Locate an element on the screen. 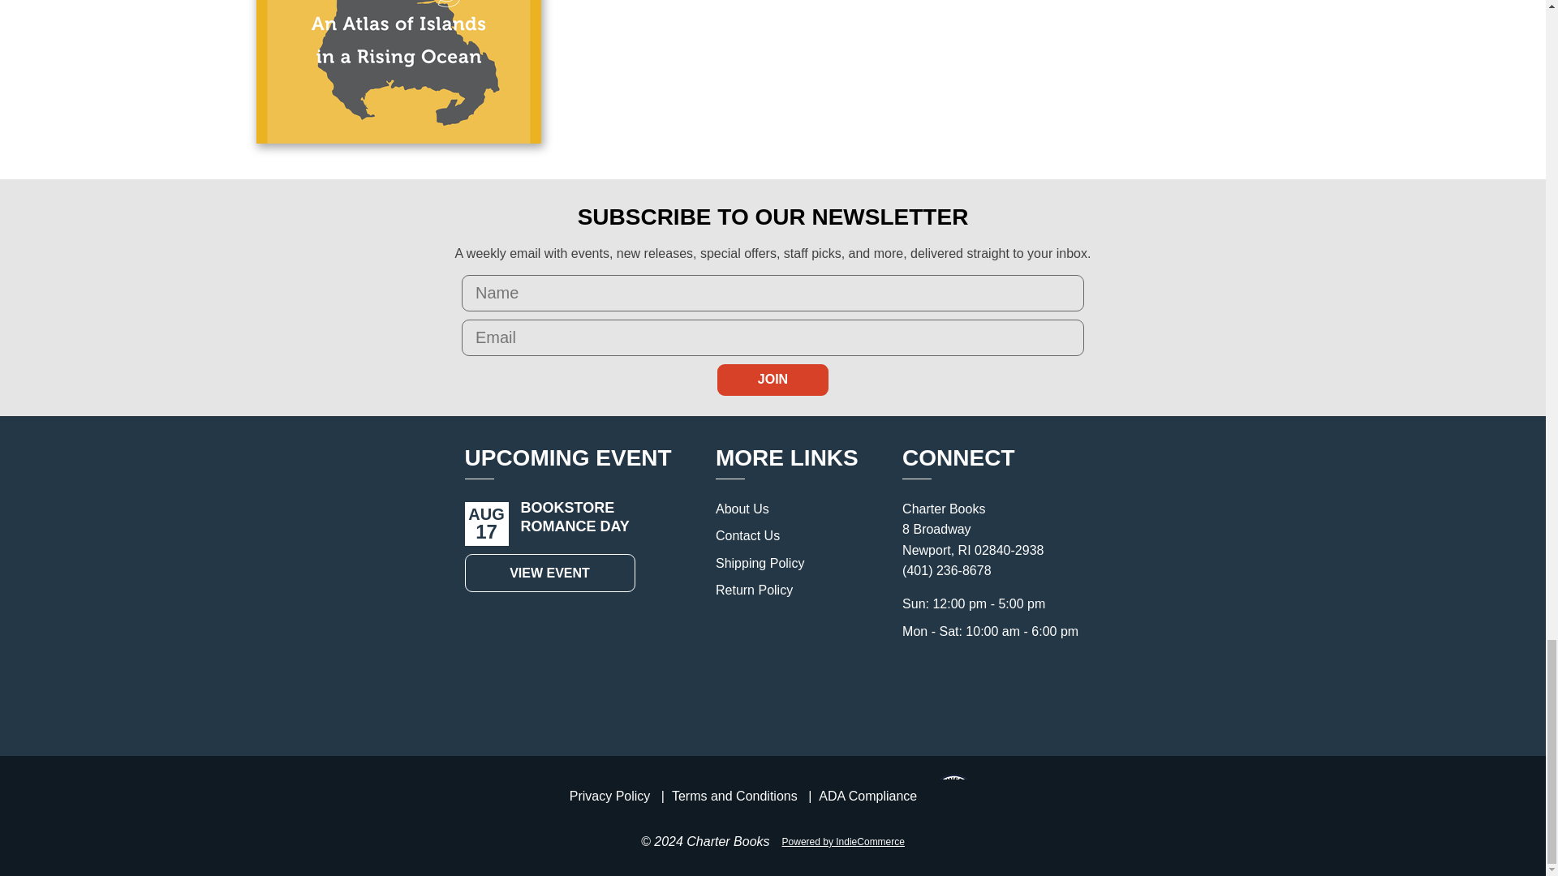  Connect with Twitter is located at coordinates (974, 699).